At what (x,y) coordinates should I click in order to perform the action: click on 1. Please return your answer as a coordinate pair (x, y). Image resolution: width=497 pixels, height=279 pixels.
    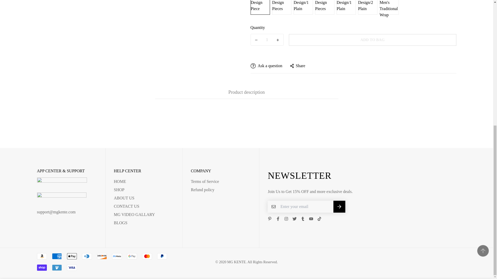
    Looking at the image, I should click on (352, 62).